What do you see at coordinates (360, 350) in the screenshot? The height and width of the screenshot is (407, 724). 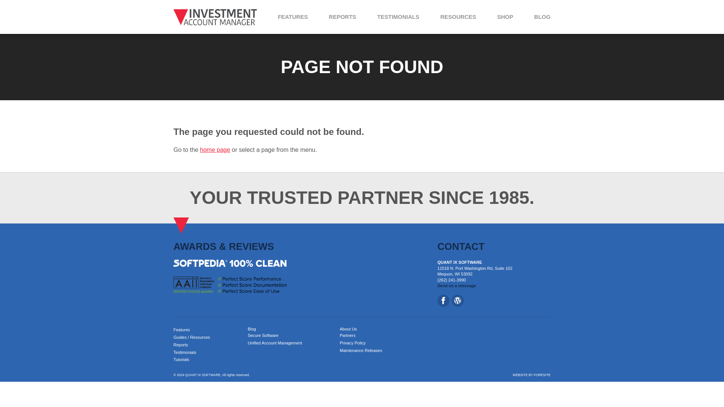 I see `Maintenance Releases` at bounding box center [360, 350].